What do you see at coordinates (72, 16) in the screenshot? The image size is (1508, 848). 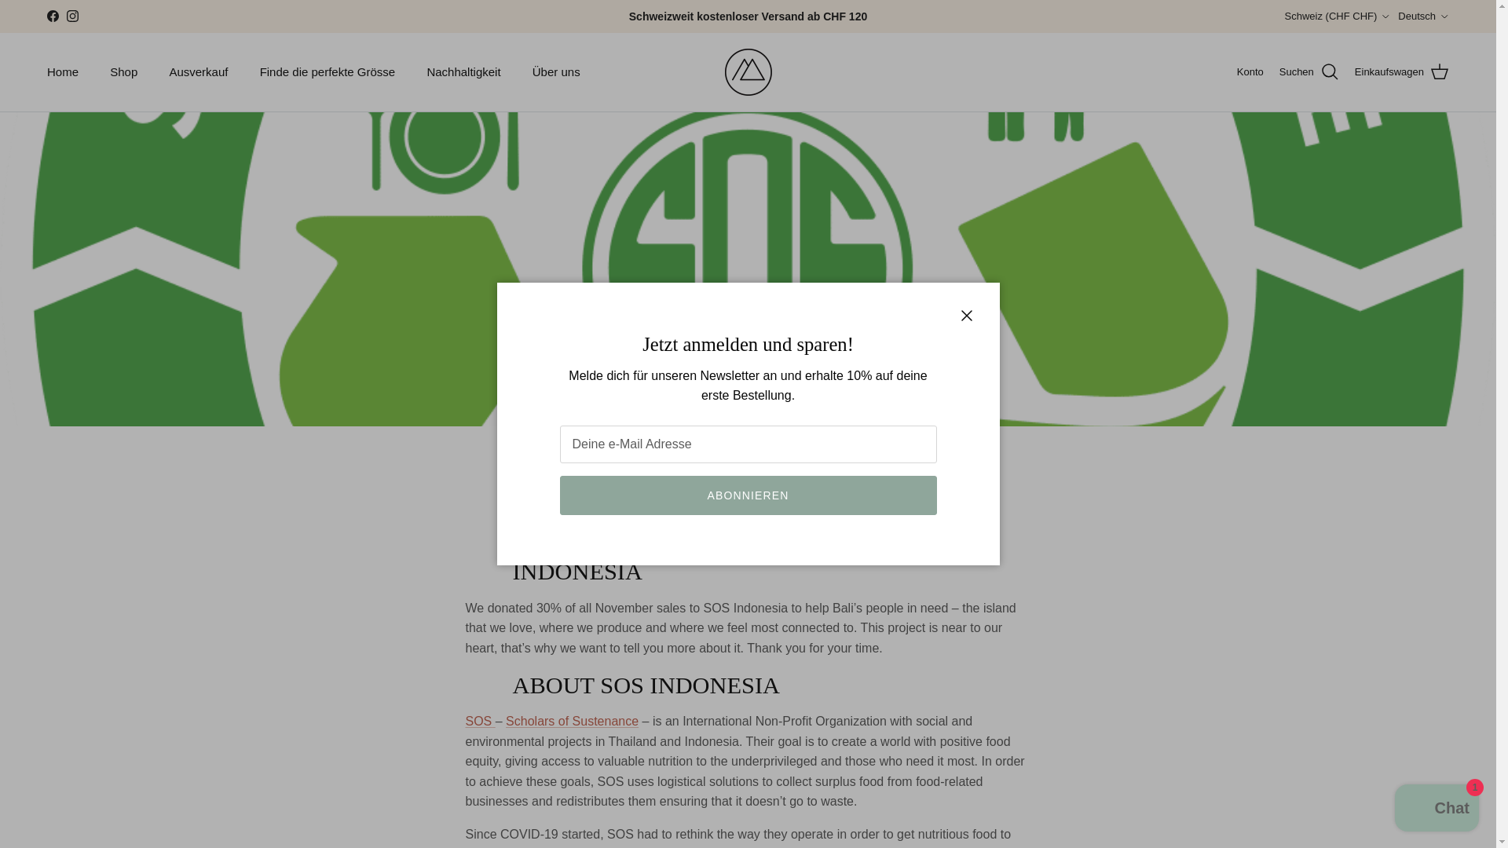 I see `Instagram` at bounding box center [72, 16].